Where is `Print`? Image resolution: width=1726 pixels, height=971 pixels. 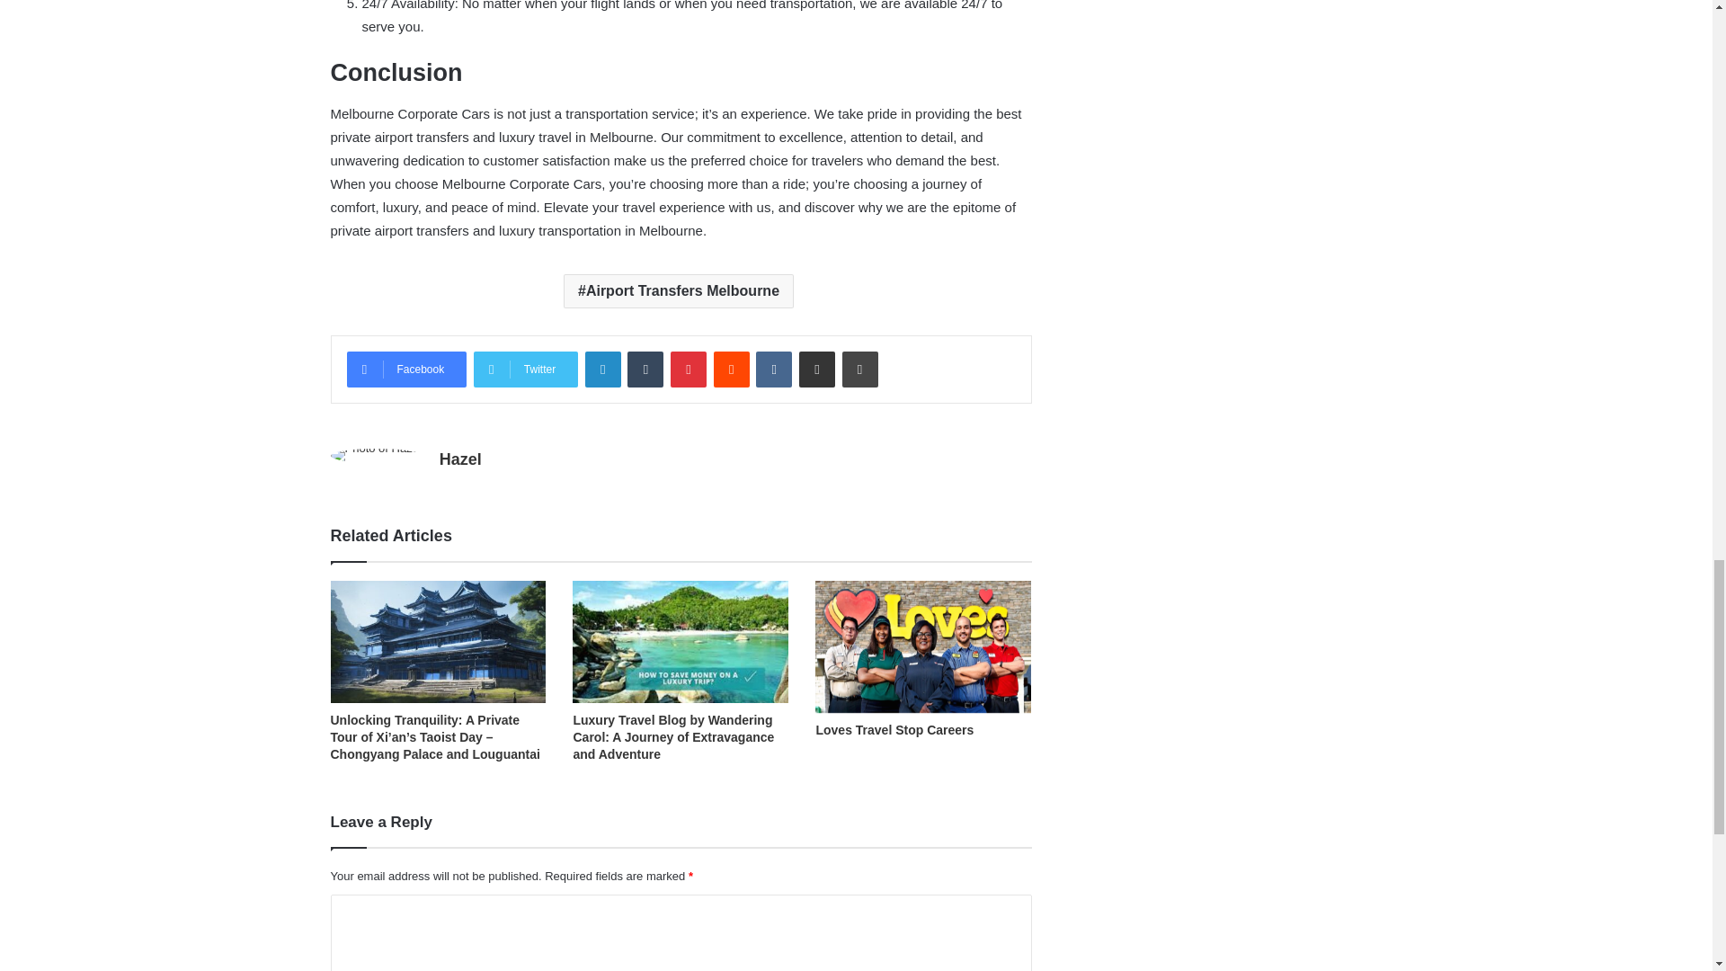
Print is located at coordinates (859, 369).